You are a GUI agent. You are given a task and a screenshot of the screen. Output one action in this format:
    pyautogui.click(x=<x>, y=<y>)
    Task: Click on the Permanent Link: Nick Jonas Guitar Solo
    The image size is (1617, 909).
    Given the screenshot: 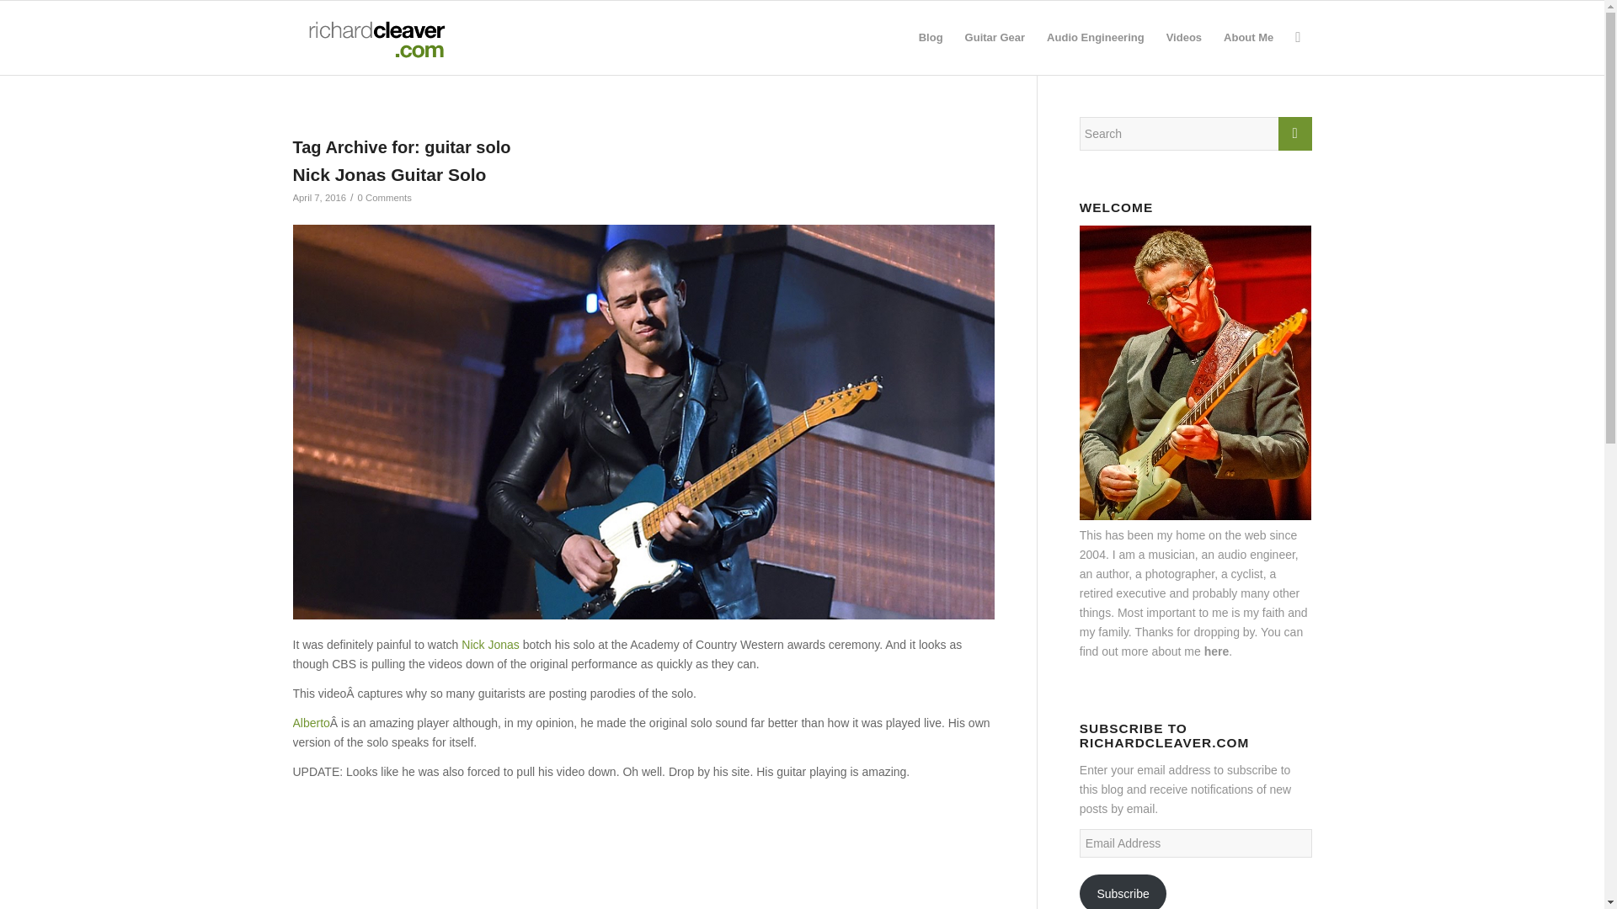 What is the action you would take?
    pyautogui.click(x=389, y=174)
    